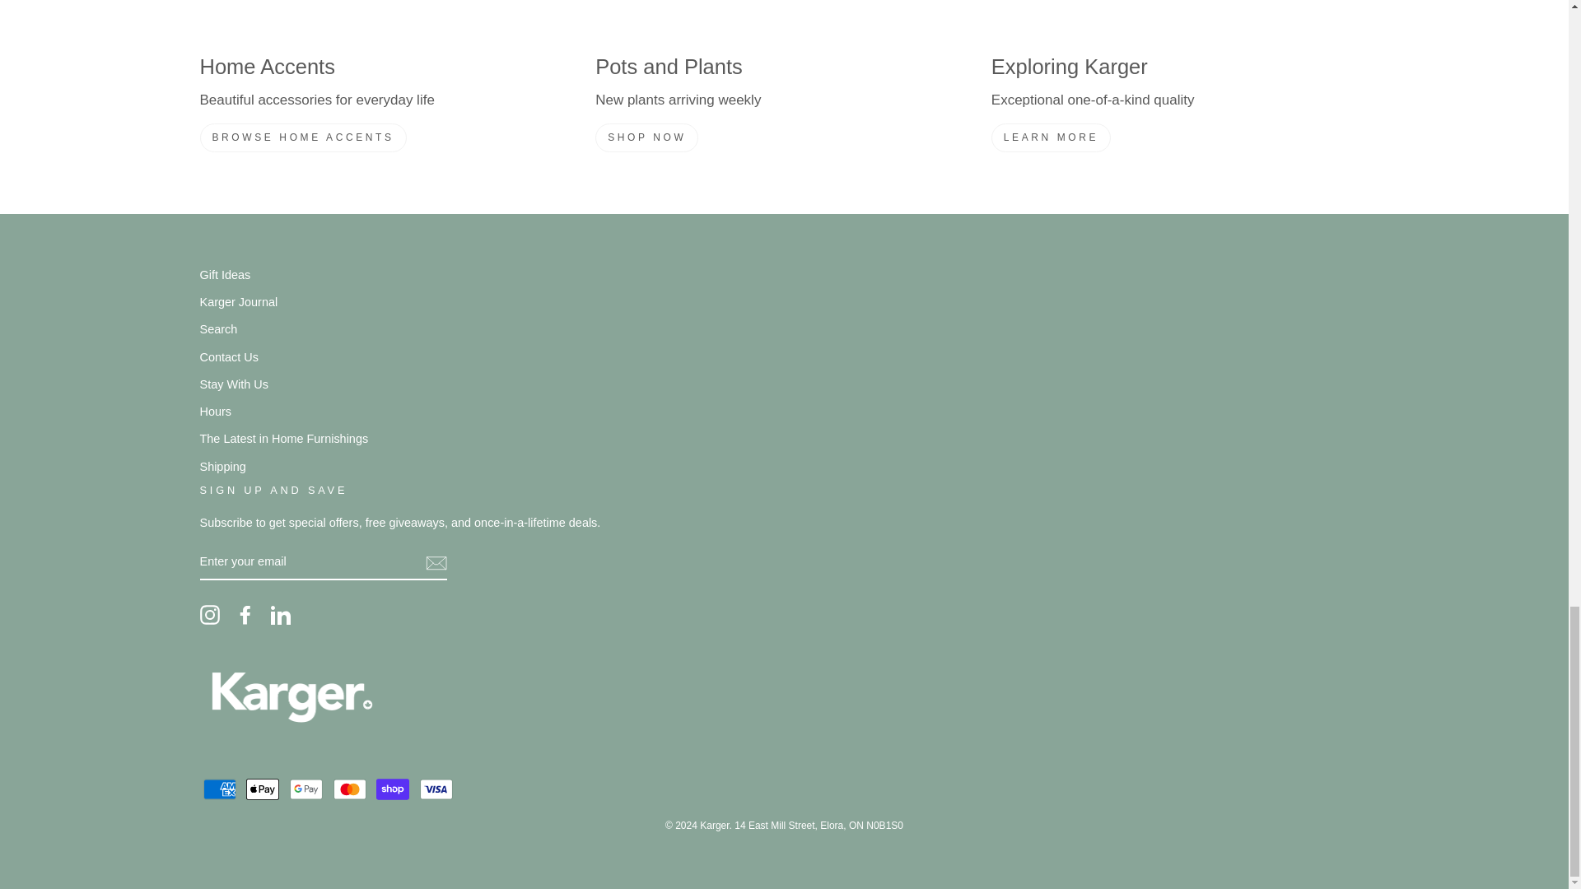 This screenshot has height=889, width=1581. What do you see at coordinates (280, 615) in the screenshot?
I see `Karger. on LinkedIn` at bounding box center [280, 615].